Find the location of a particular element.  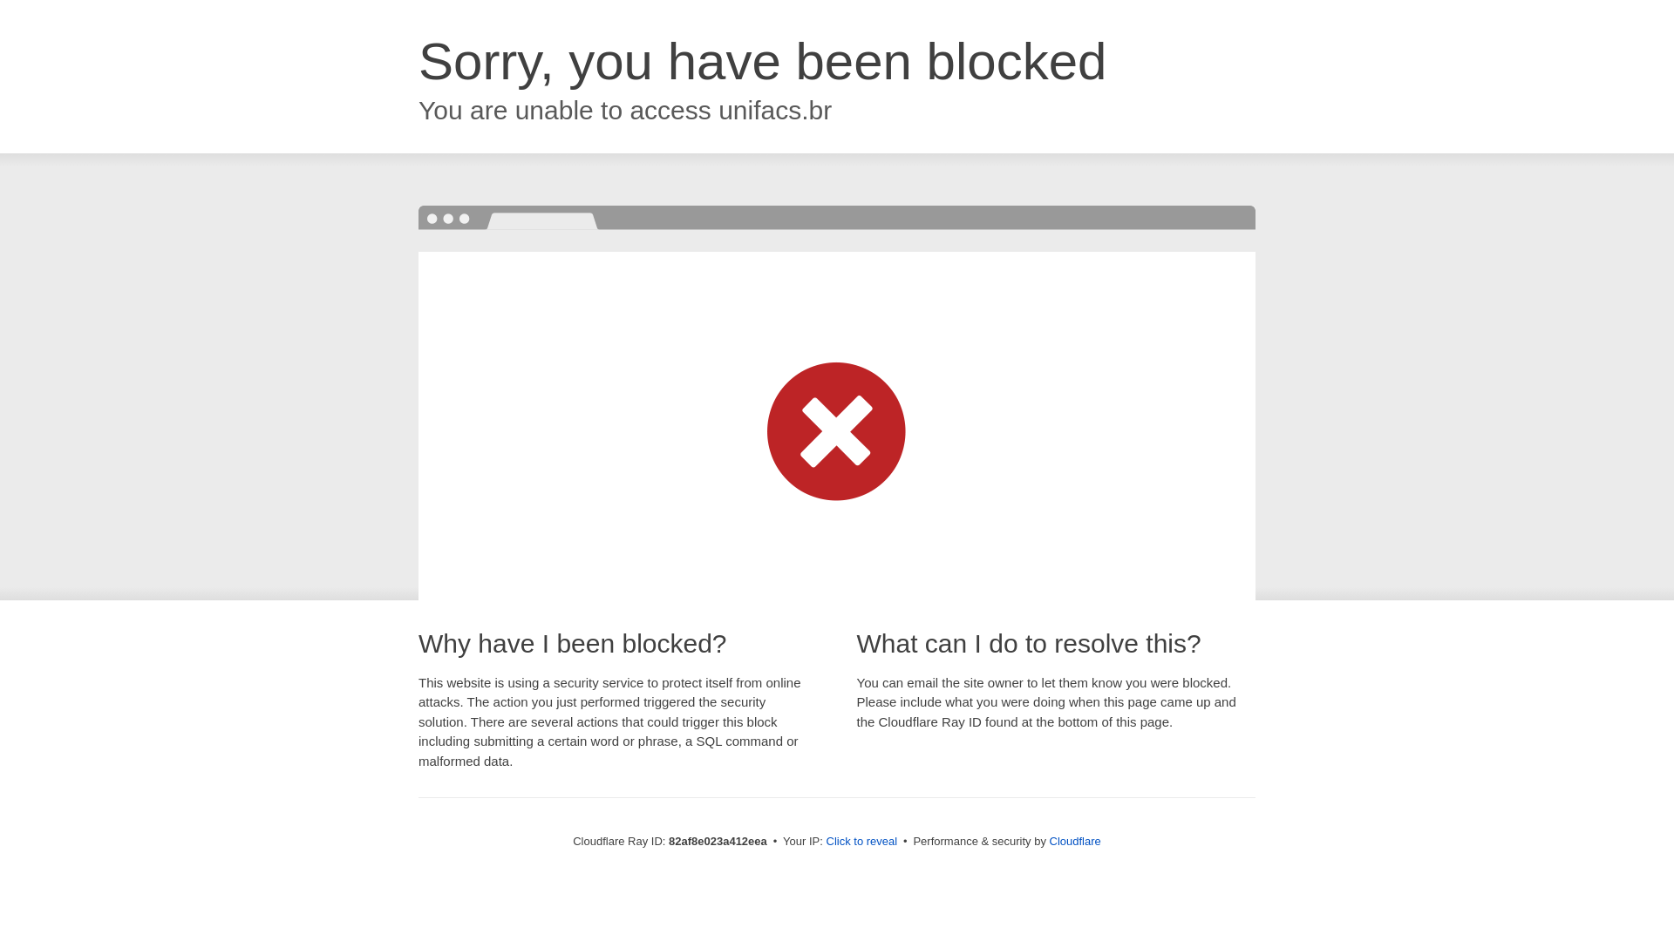

Cloudflare is located at coordinates (1076, 842).